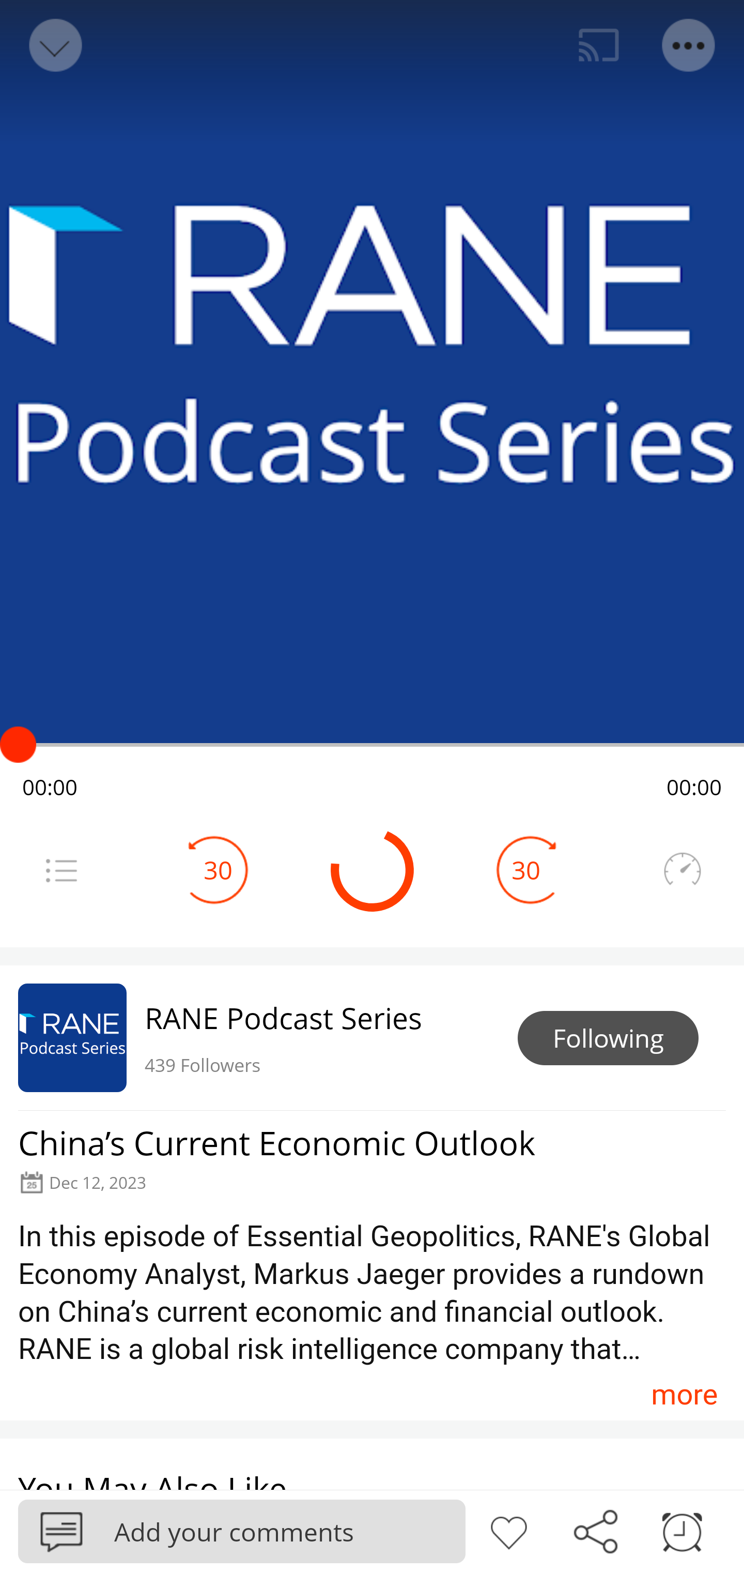 This screenshot has height=1572, width=744. I want to click on Menu, so click(61, 870).